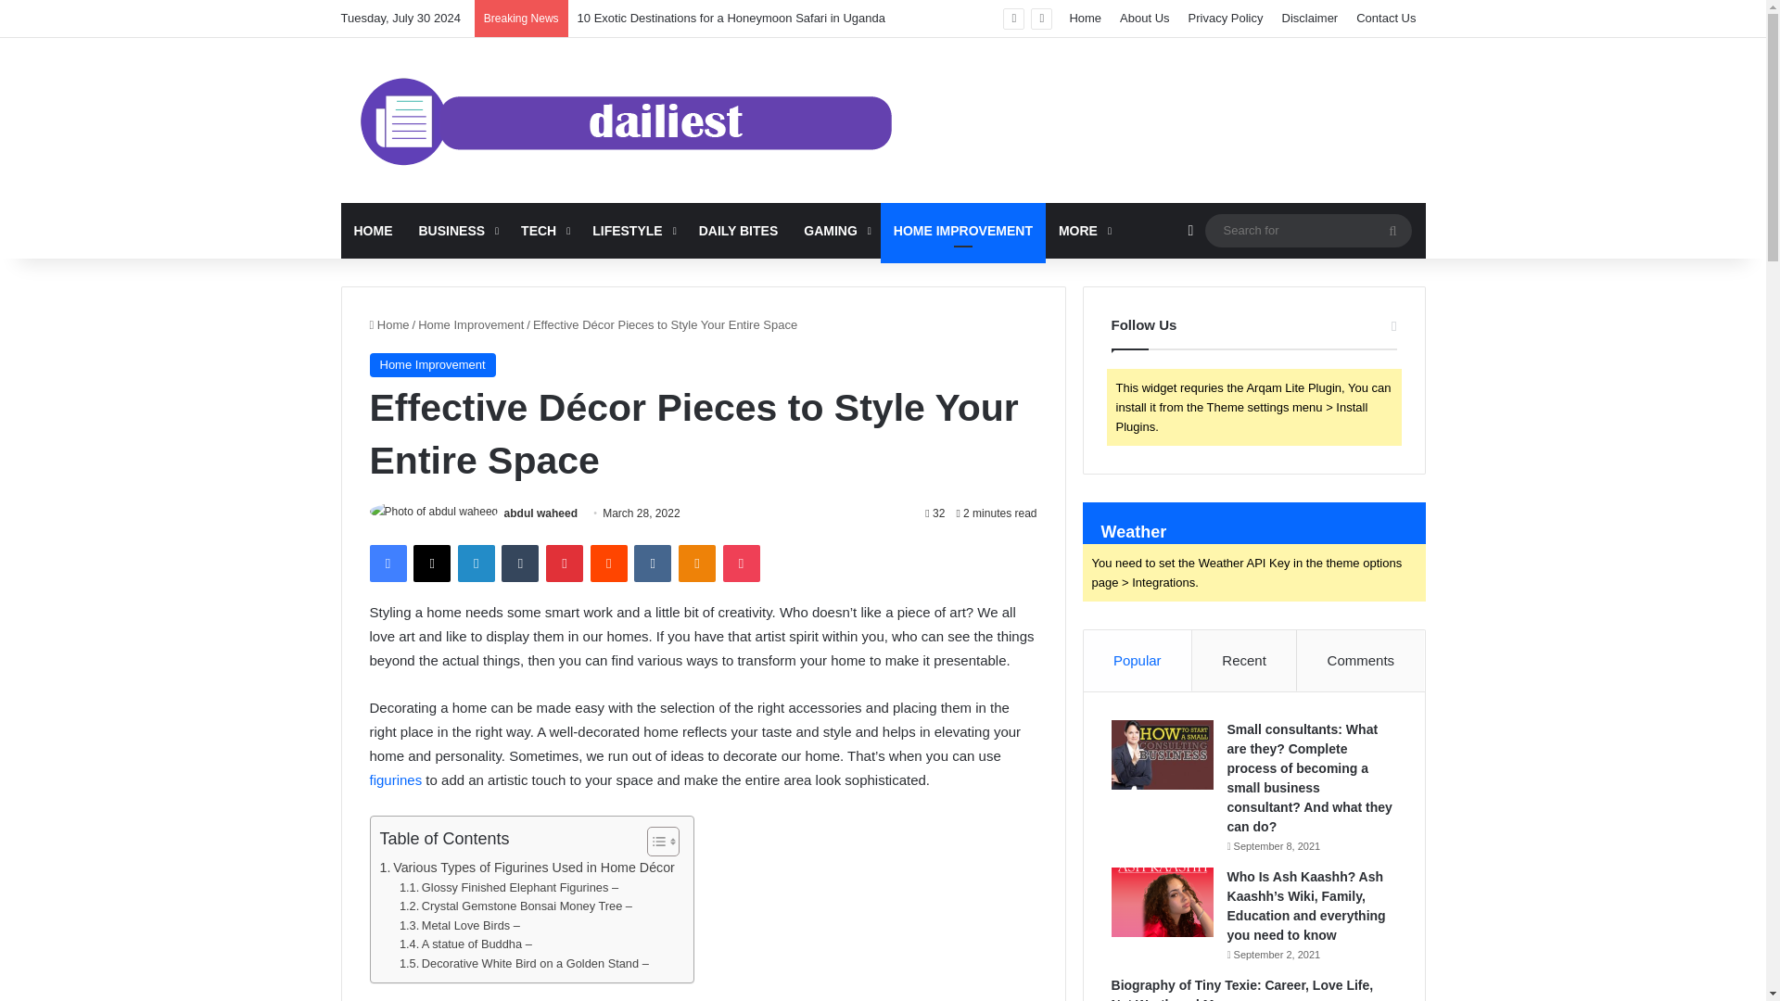 Image resolution: width=1780 pixels, height=1001 pixels. I want to click on Contact Us, so click(1386, 19).